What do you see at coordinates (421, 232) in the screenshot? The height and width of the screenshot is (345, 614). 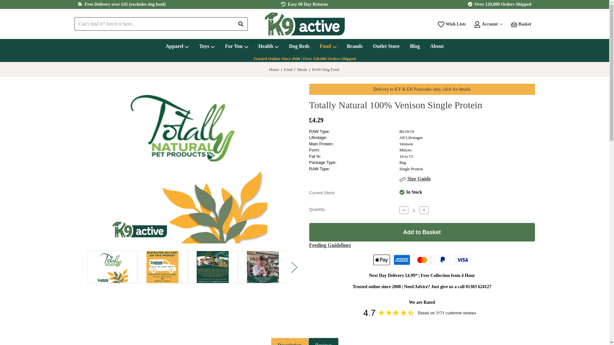 I see `Add to Basket` at bounding box center [421, 232].